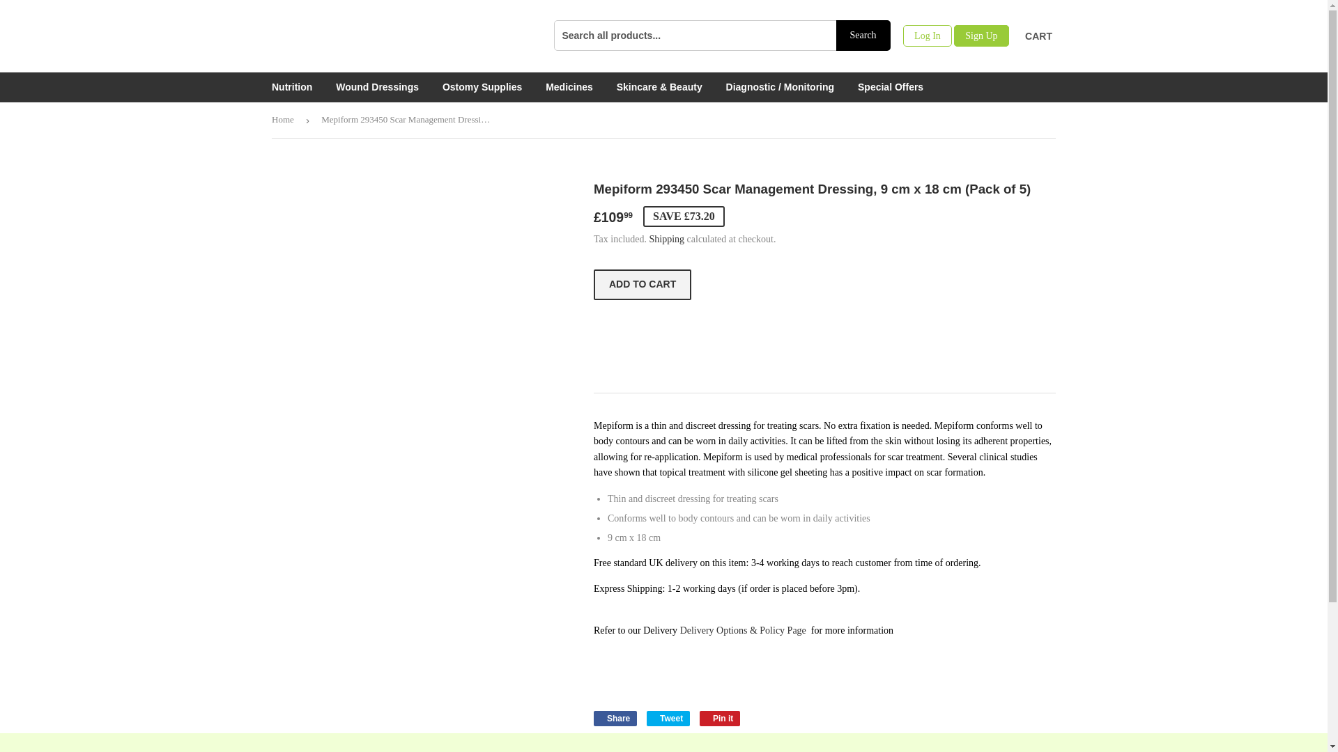 This screenshot has width=1338, height=752. Describe the element at coordinates (615, 719) in the screenshot. I see `Tweet on Twitter` at that location.